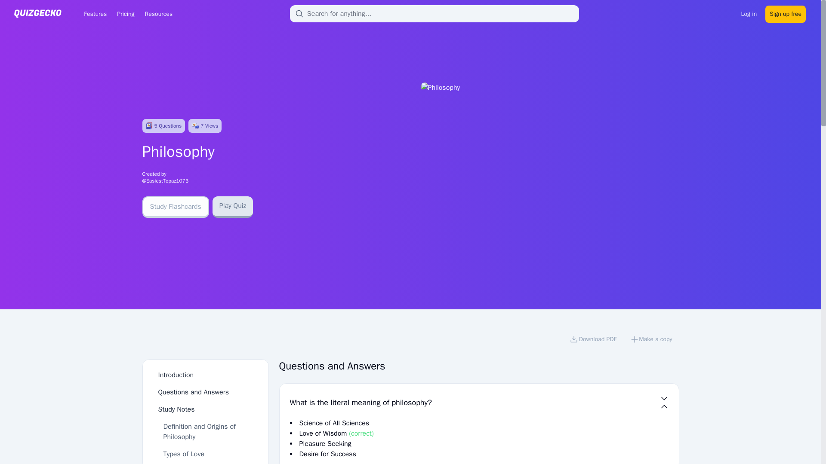 The image size is (826, 464). I want to click on Resources, so click(158, 13).